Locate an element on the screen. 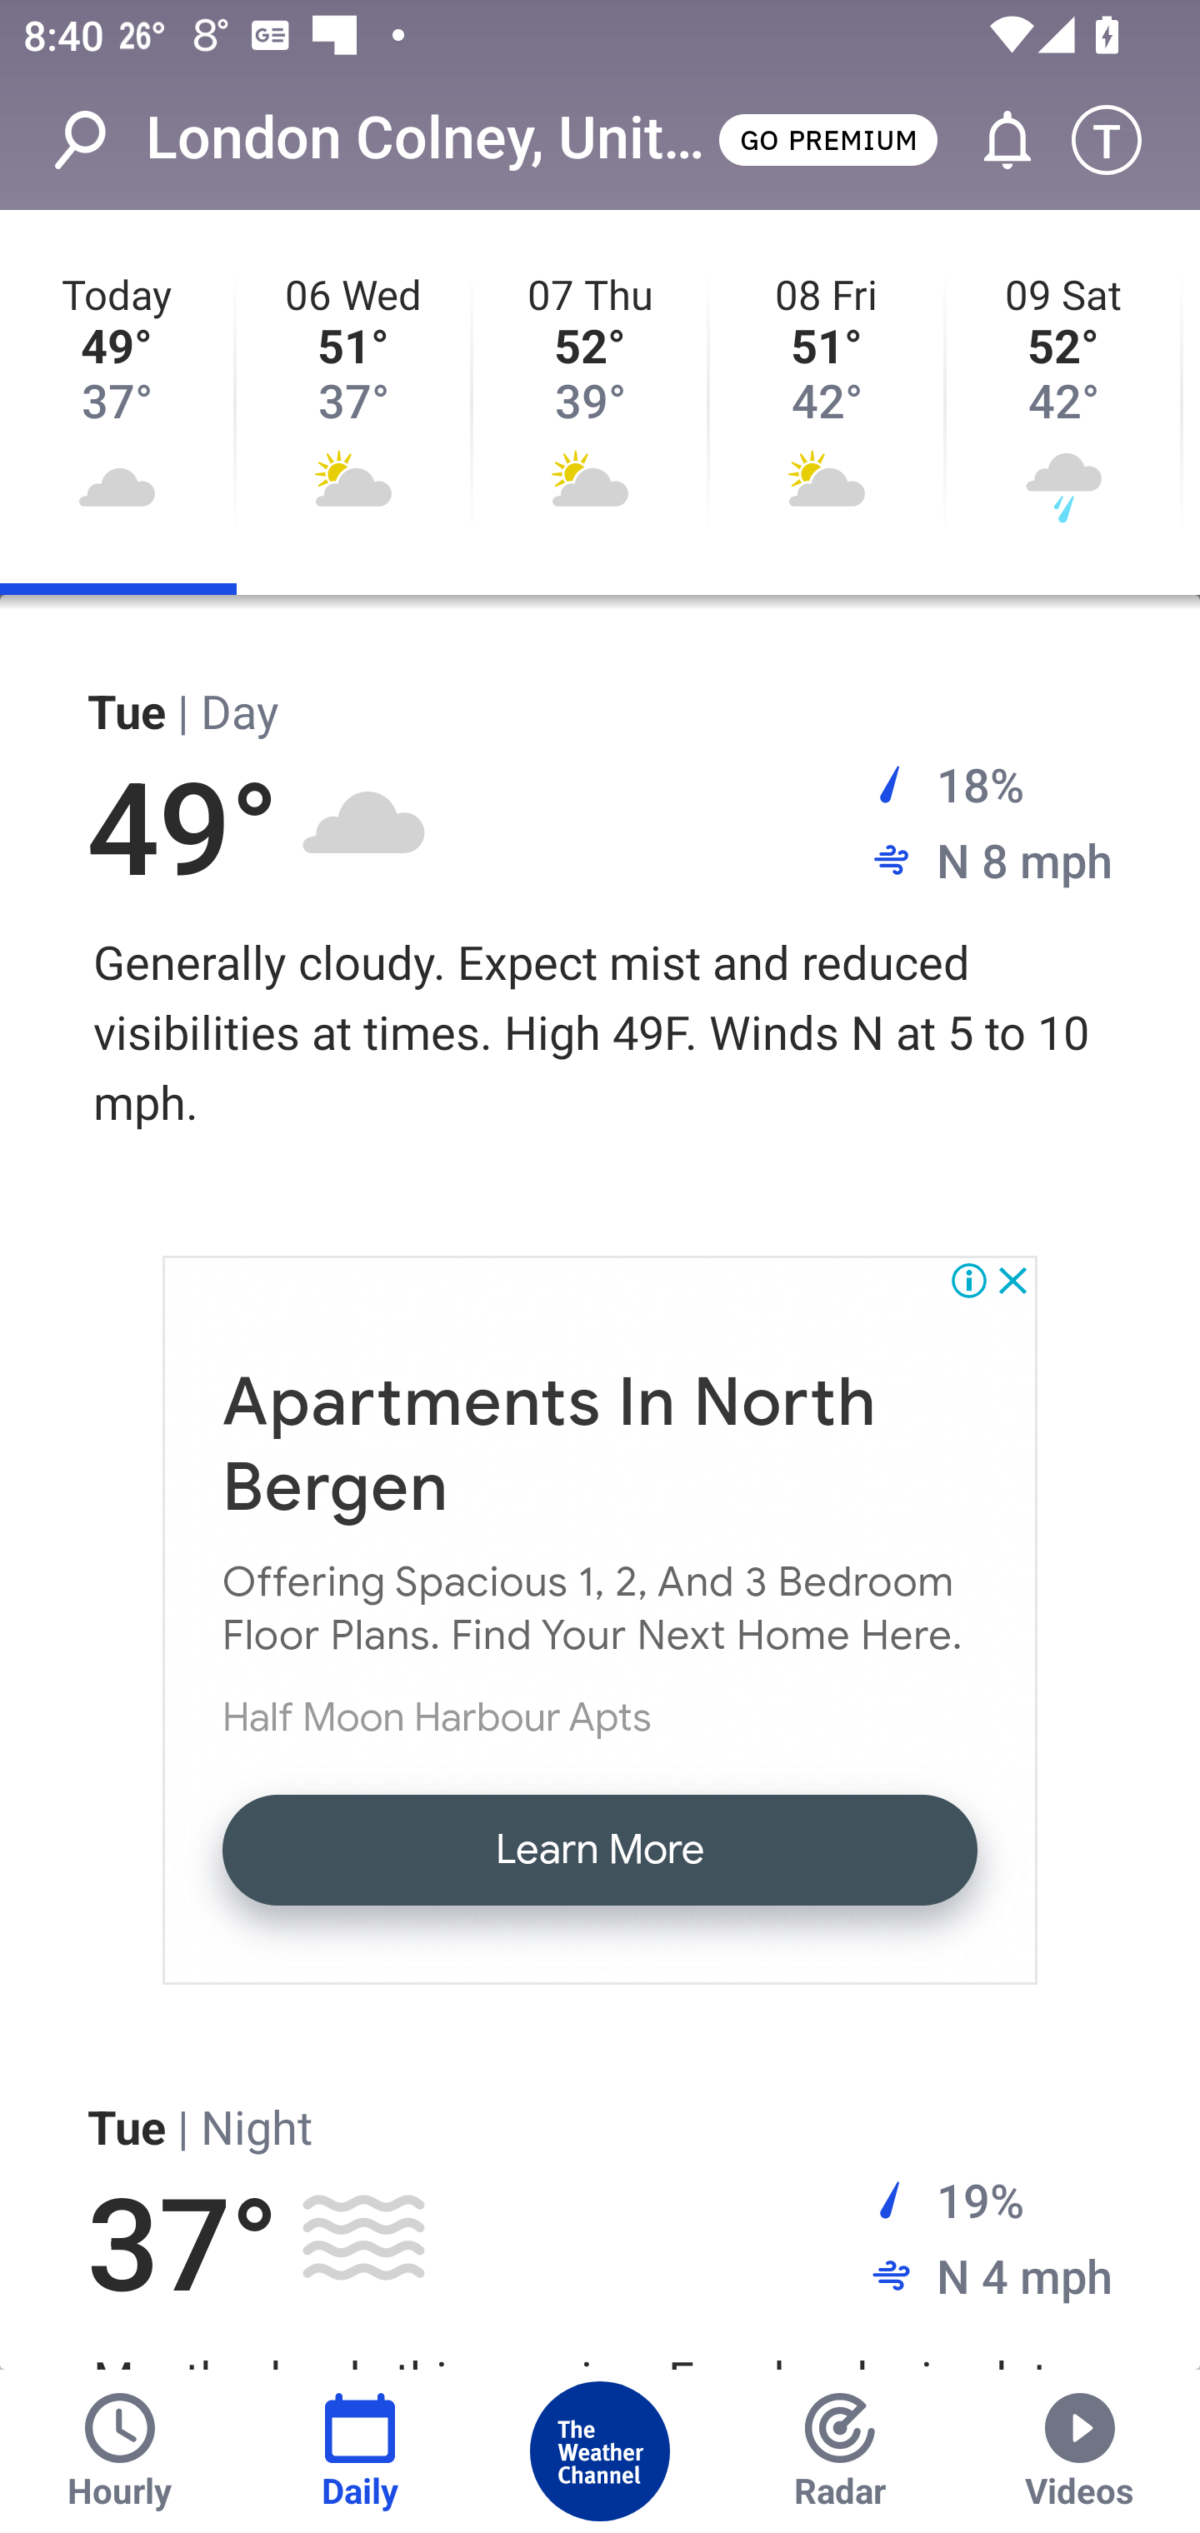  Learn More is located at coordinates (600, 1849).